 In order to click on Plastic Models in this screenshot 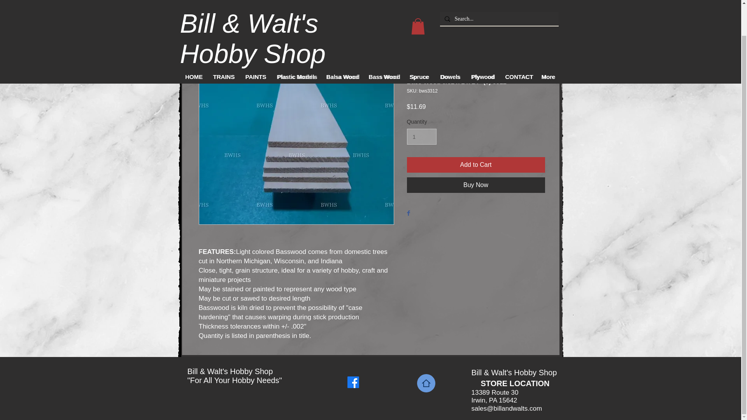, I will do `click(296, 44)`.